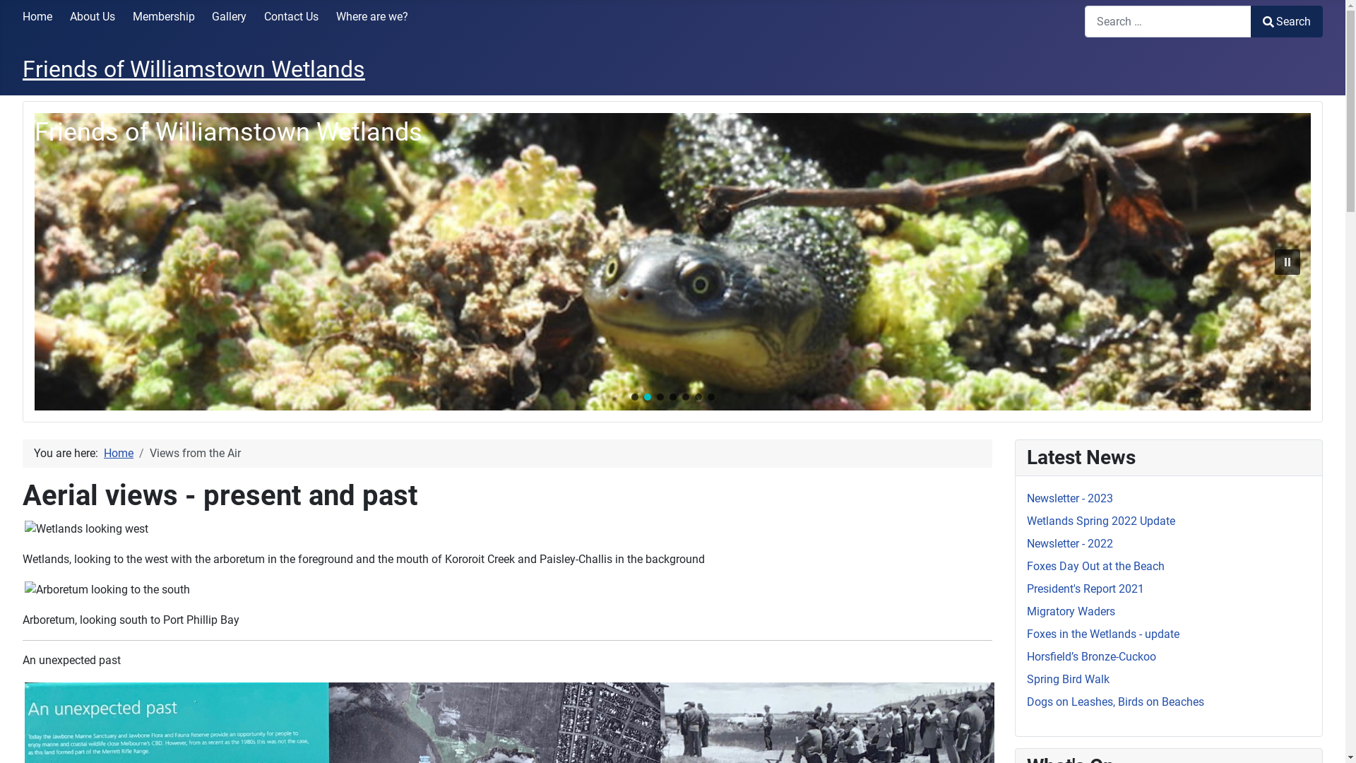 This screenshot has width=1356, height=763. I want to click on President's Report 2021, so click(1086, 589).